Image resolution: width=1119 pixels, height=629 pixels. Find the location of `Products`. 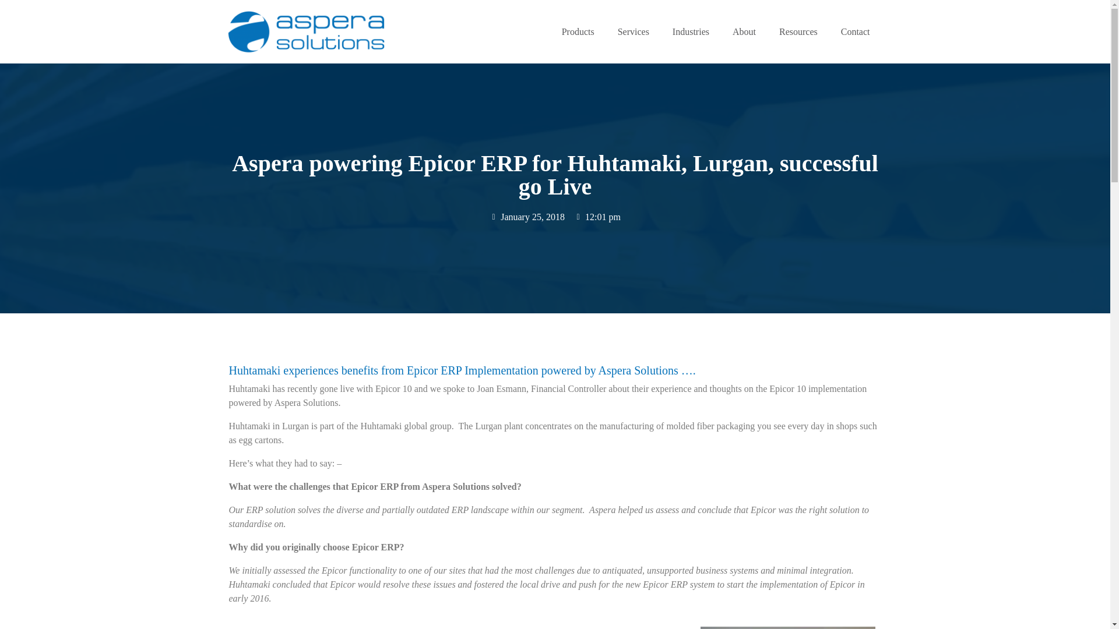

Products is located at coordinates (578, 31).